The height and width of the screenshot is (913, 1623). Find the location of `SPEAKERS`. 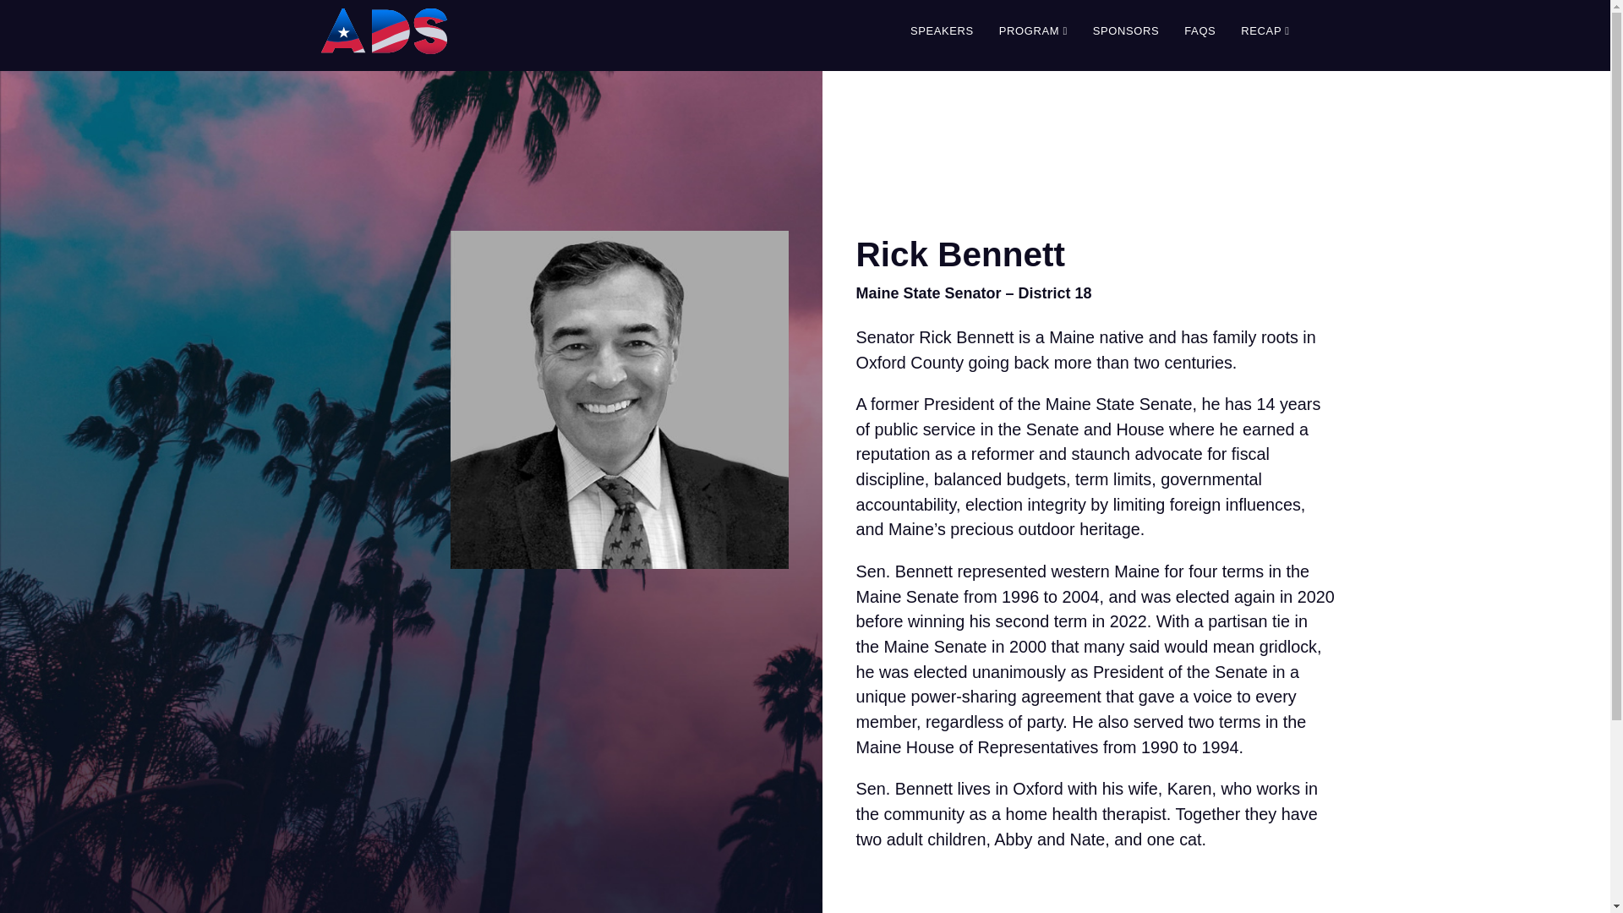

SPEAKERS is located at coordinates (942, 31).